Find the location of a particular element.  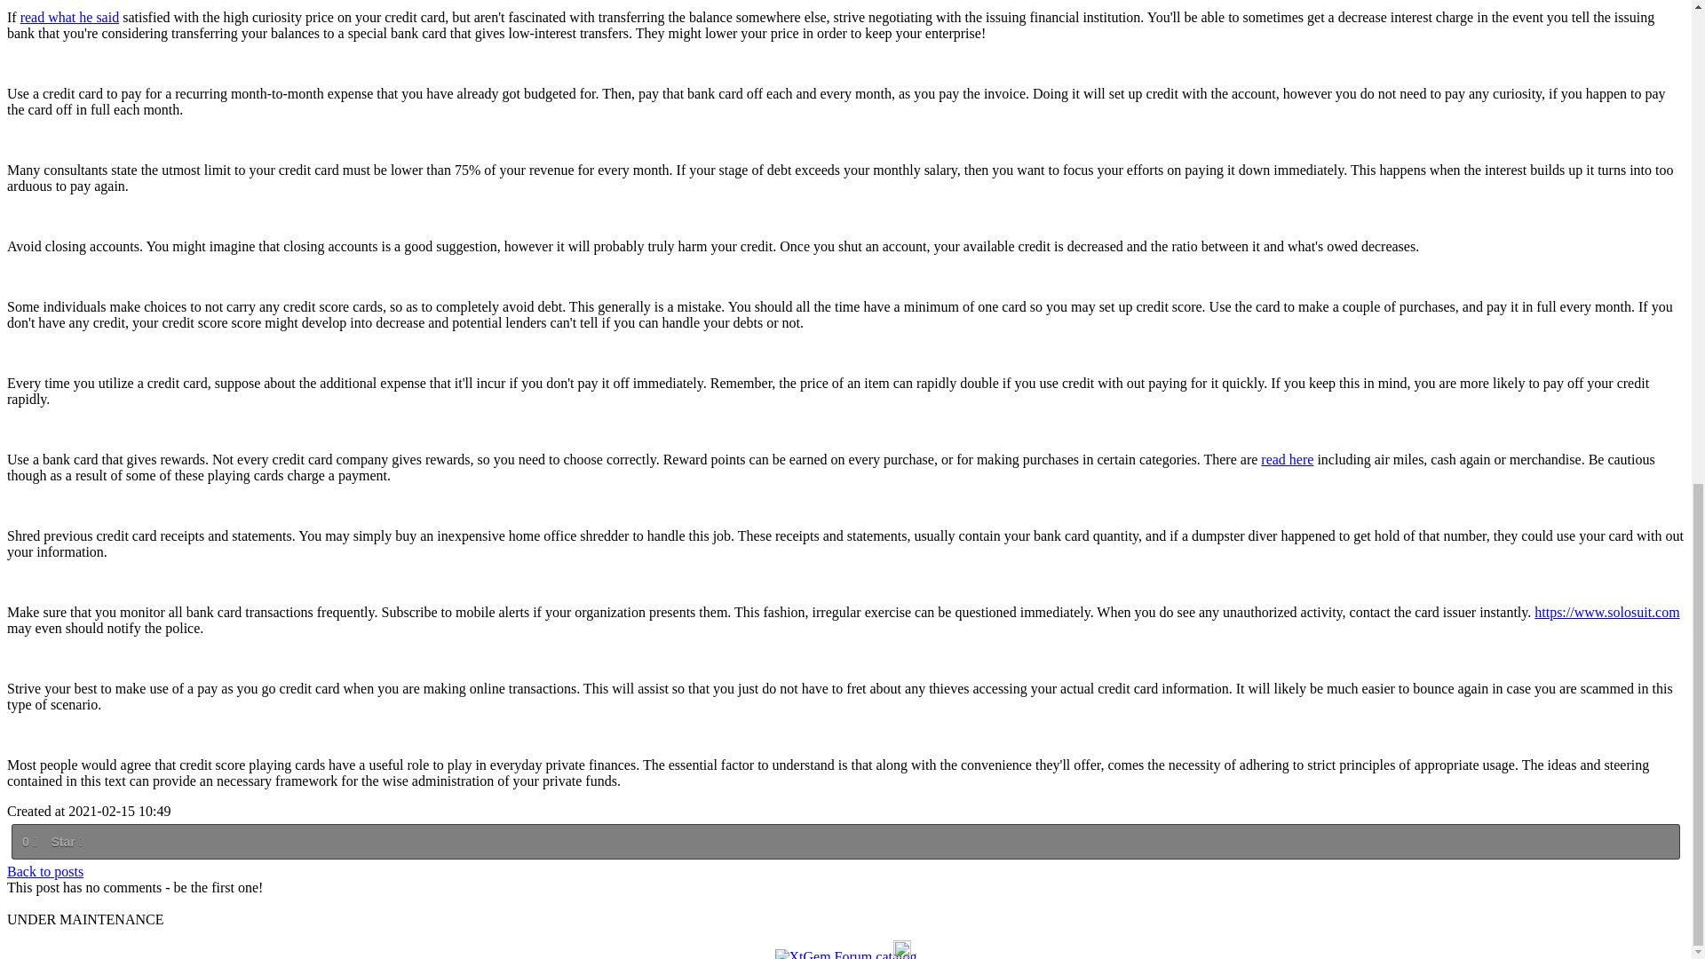

read here is located at coordinates (1287, 458).